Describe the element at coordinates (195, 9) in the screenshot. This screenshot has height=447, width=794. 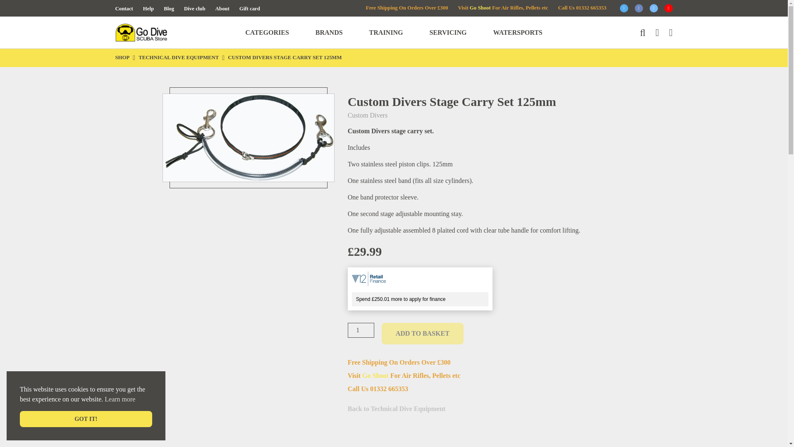
I see `Dive club` at that location.